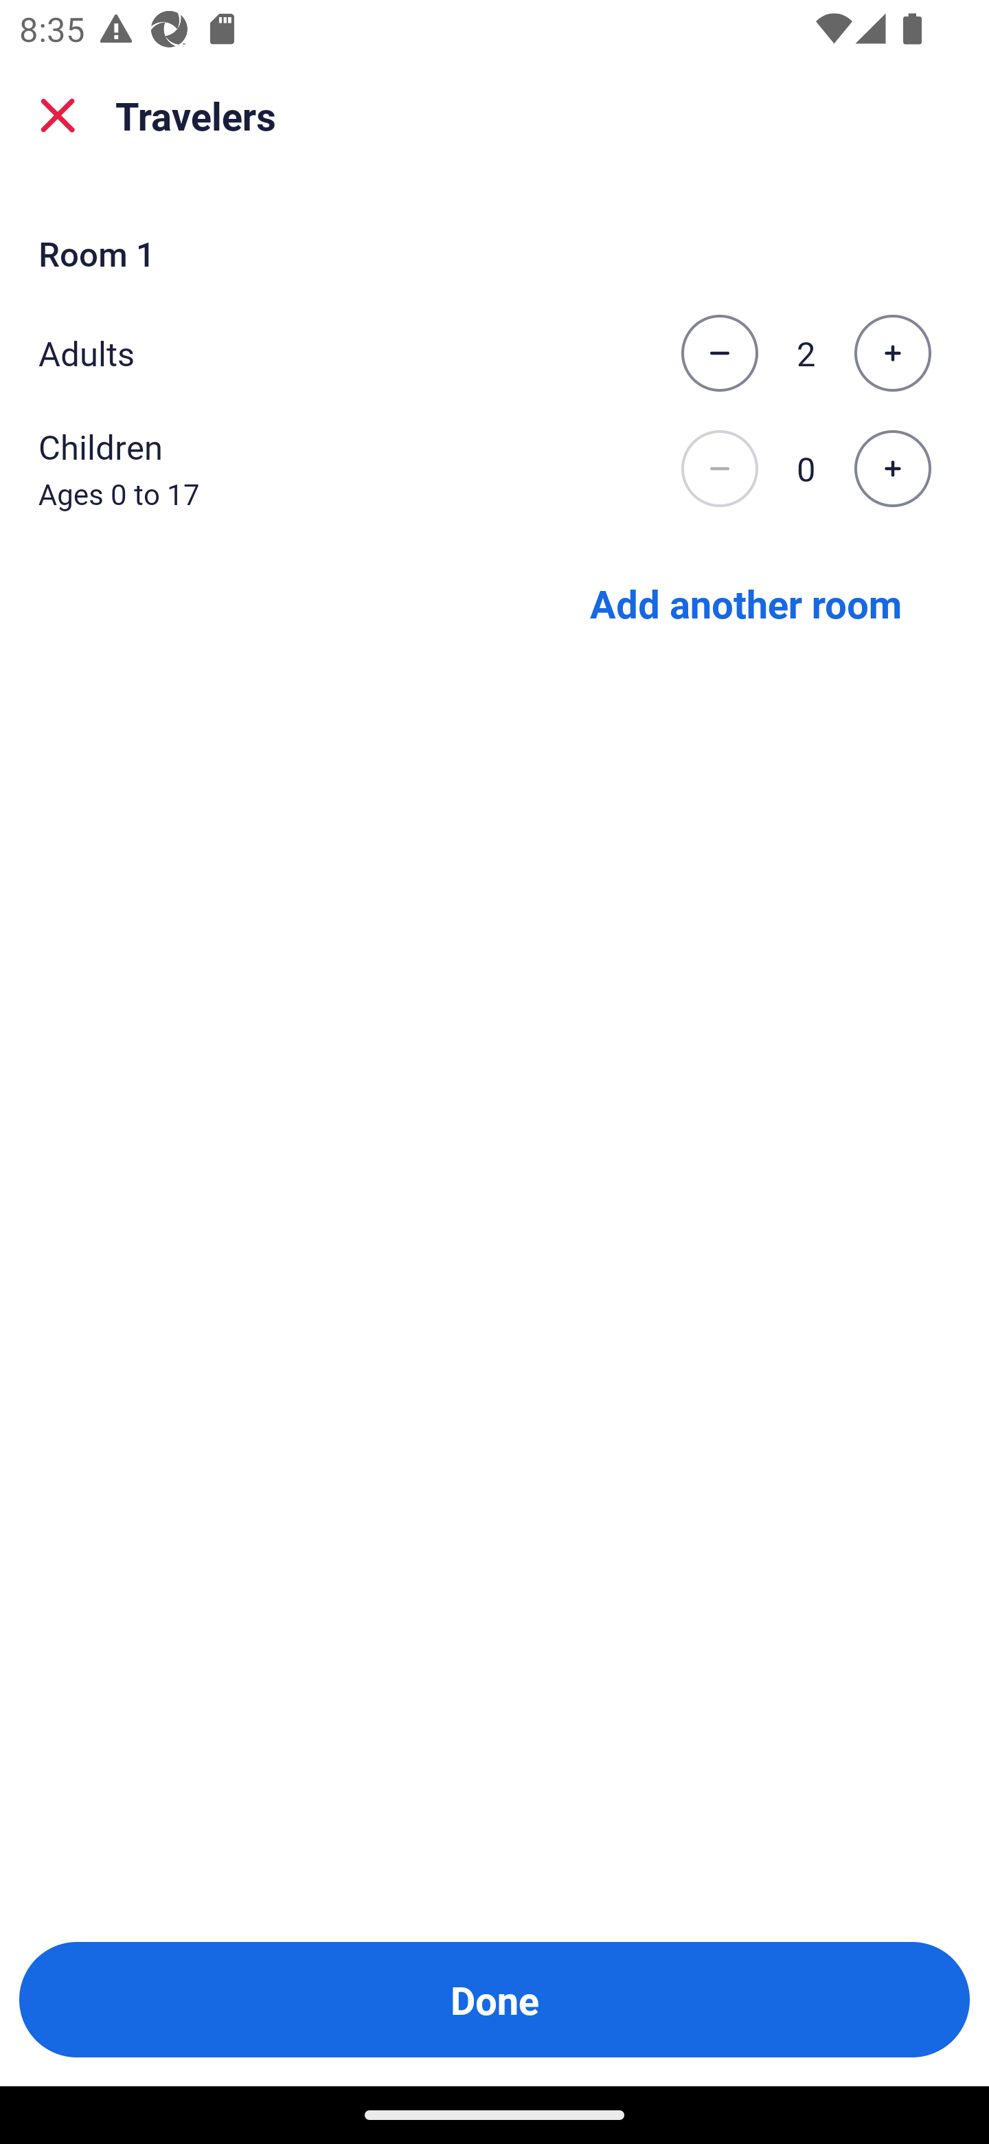  I want to click on Decrease the number of children, so click(719, 469).